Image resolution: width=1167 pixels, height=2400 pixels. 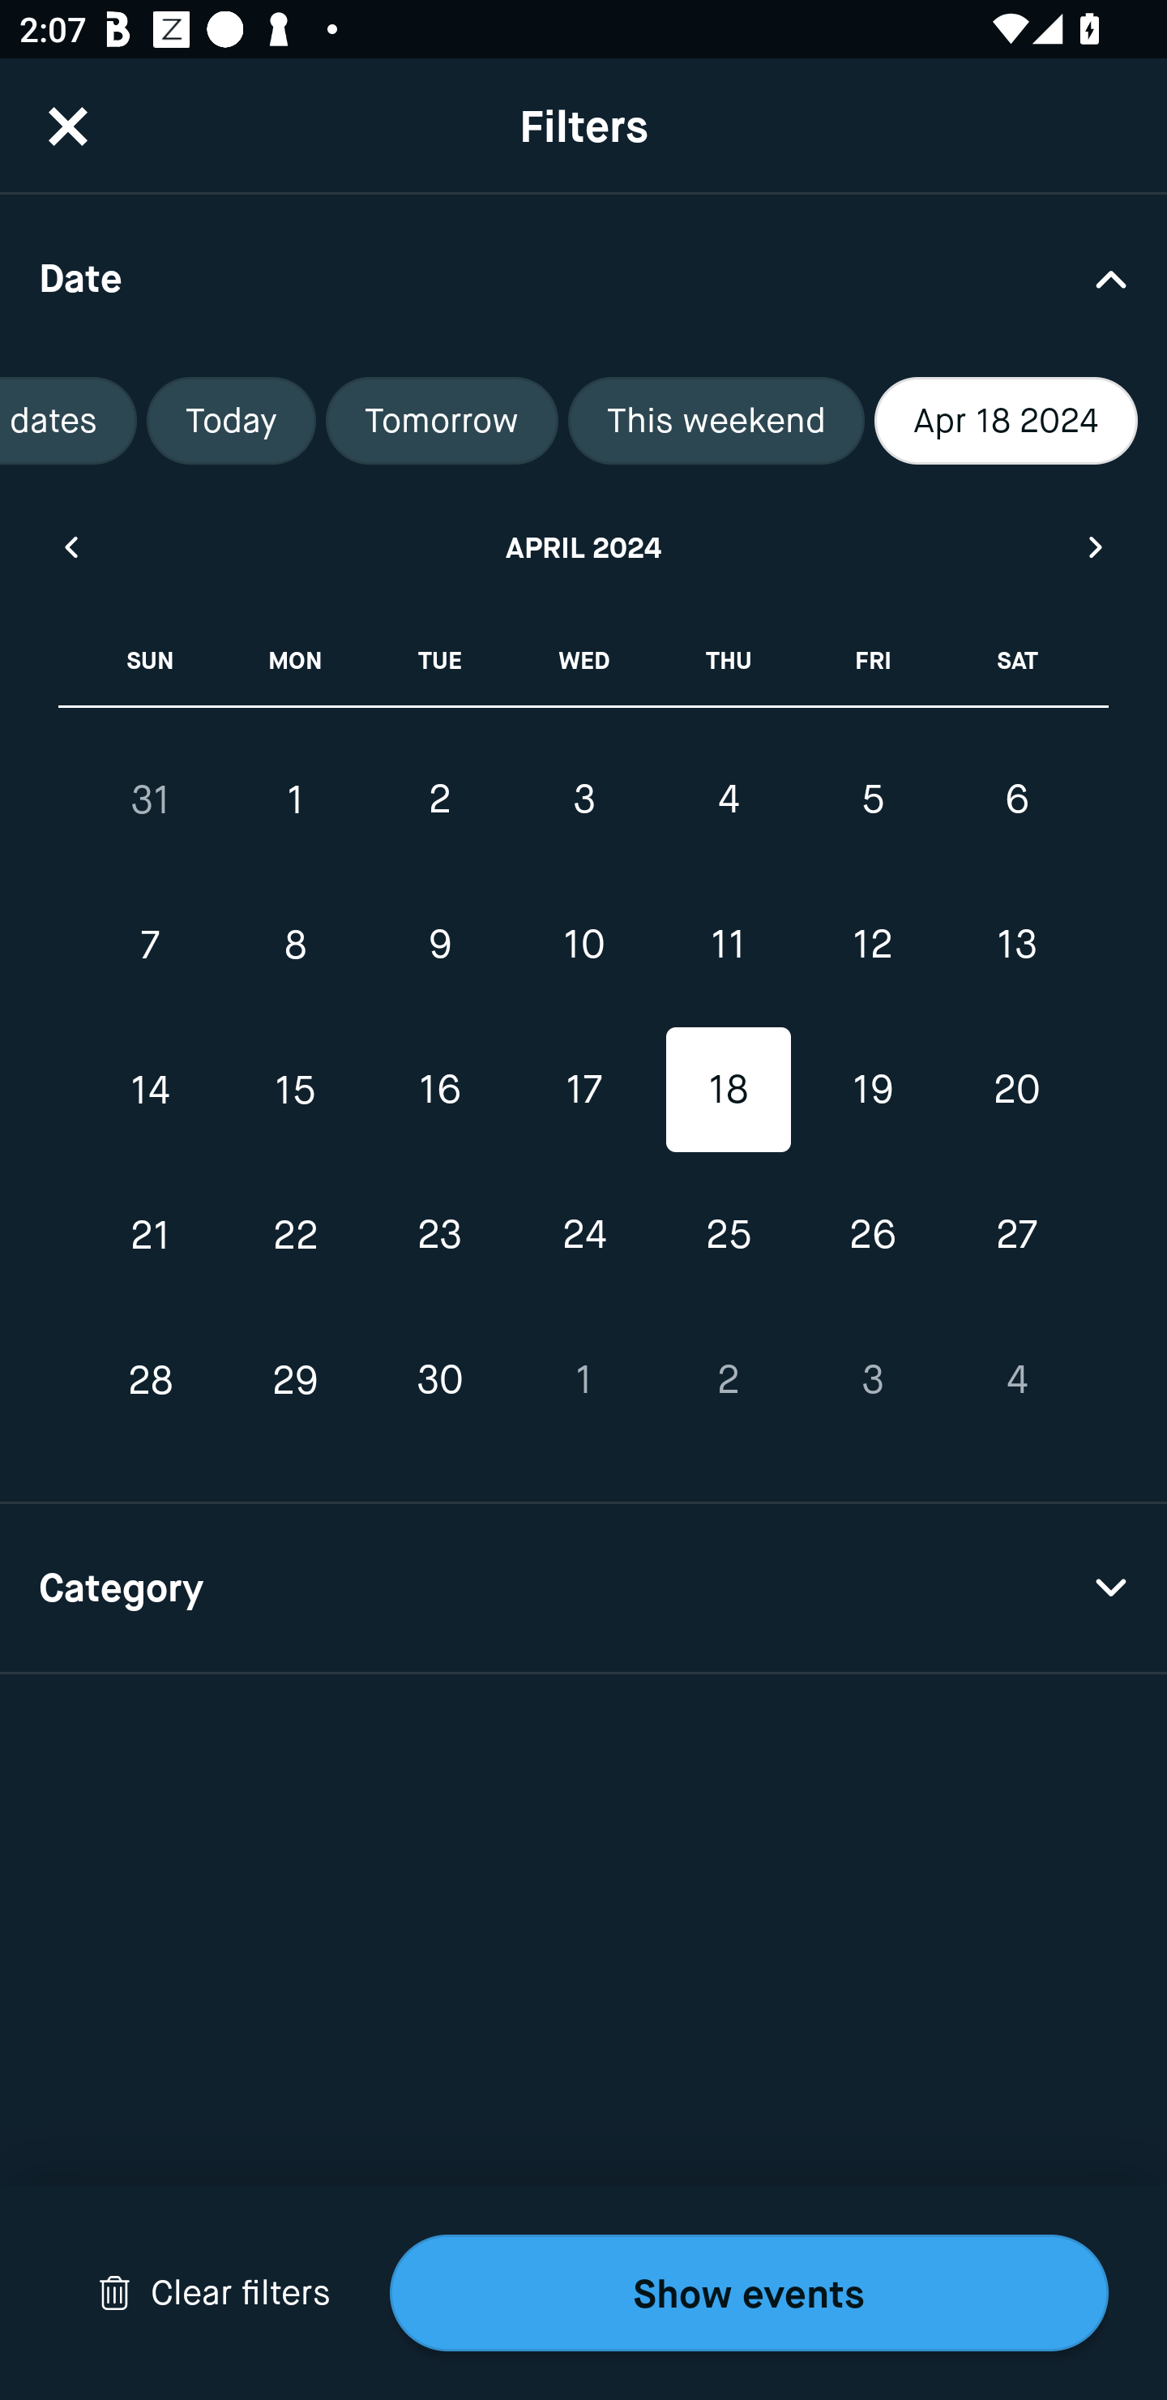 I want to click on 27, so click(x=1016, y=1234).